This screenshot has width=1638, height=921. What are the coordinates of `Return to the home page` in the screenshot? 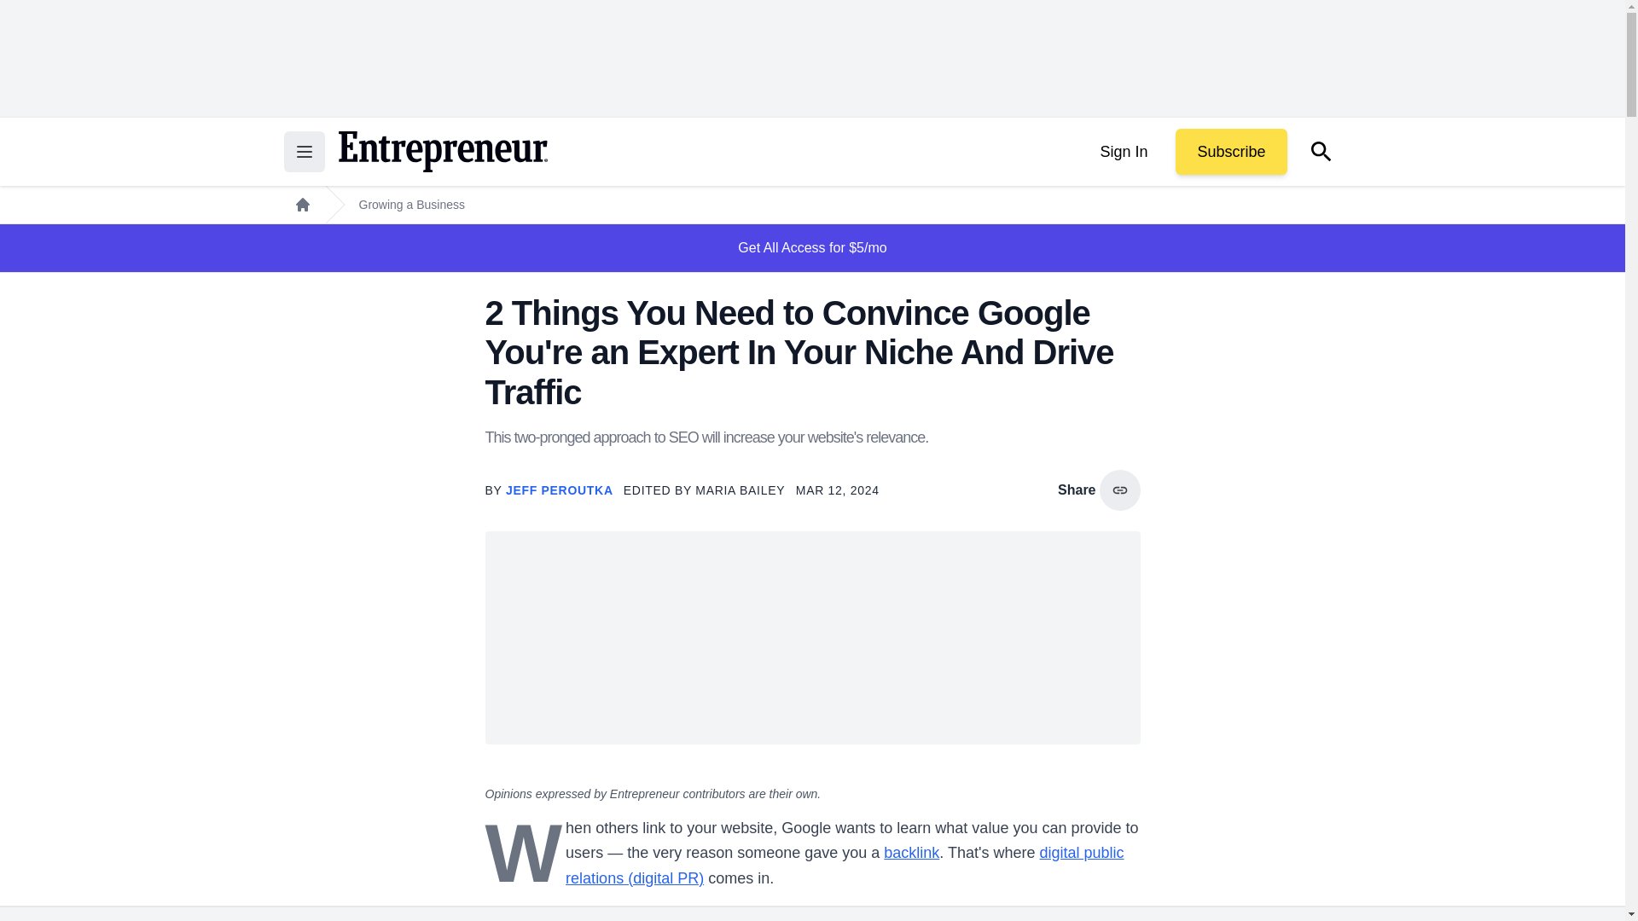 It's located at (442, 152).